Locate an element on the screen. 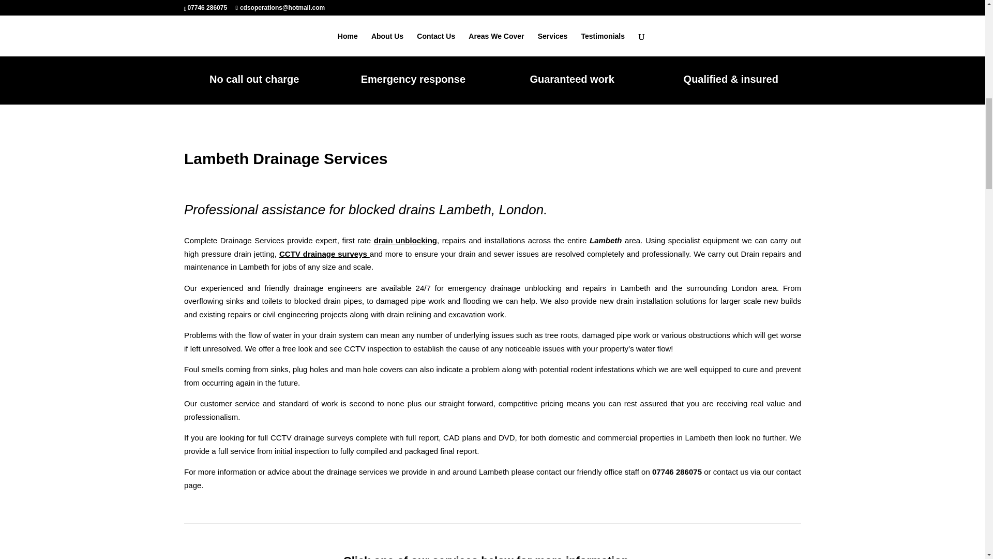 This screenshot has width=993, height=559. London is located at coordinates (744, 288).